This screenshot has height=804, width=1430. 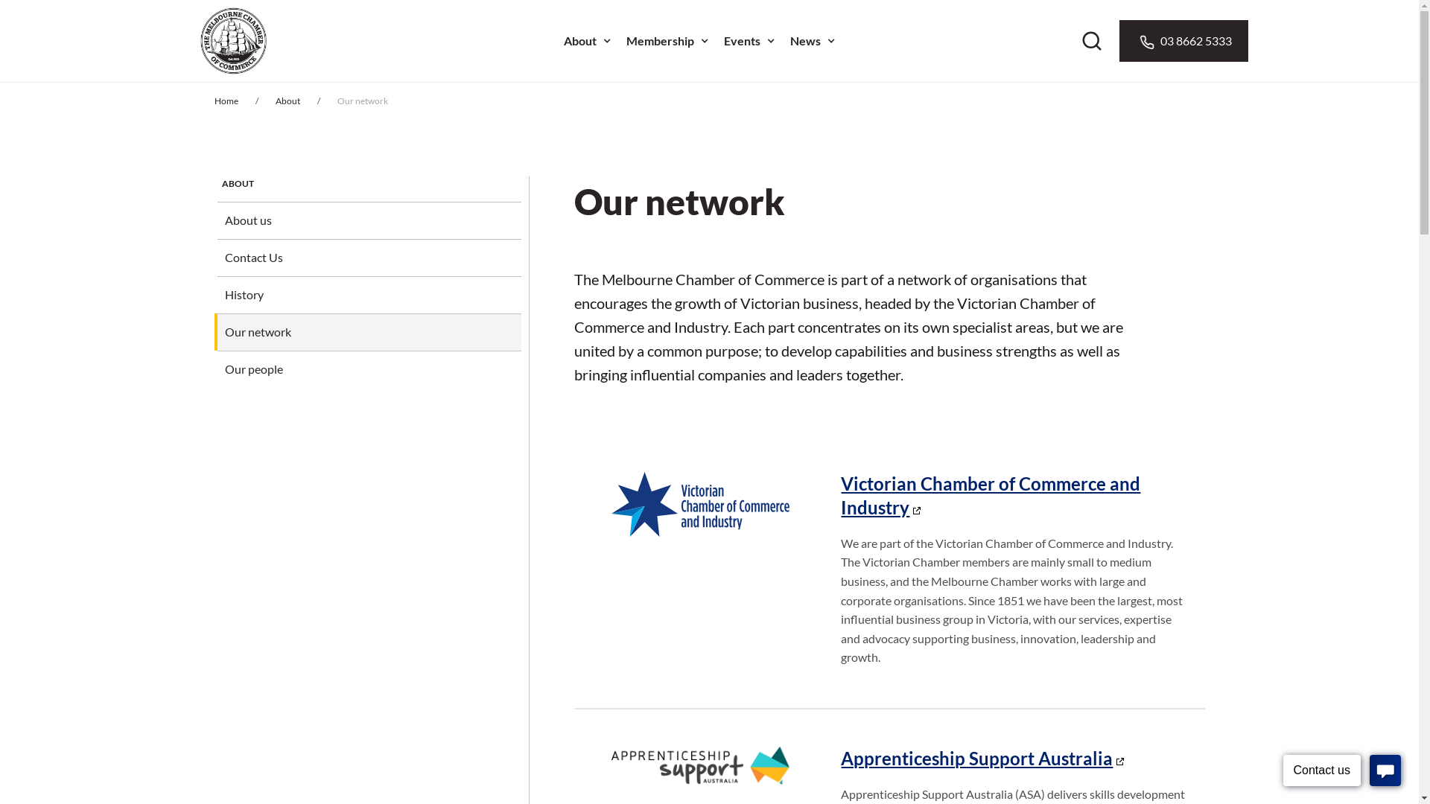 I want to click on About, so click(x=287, y=101).